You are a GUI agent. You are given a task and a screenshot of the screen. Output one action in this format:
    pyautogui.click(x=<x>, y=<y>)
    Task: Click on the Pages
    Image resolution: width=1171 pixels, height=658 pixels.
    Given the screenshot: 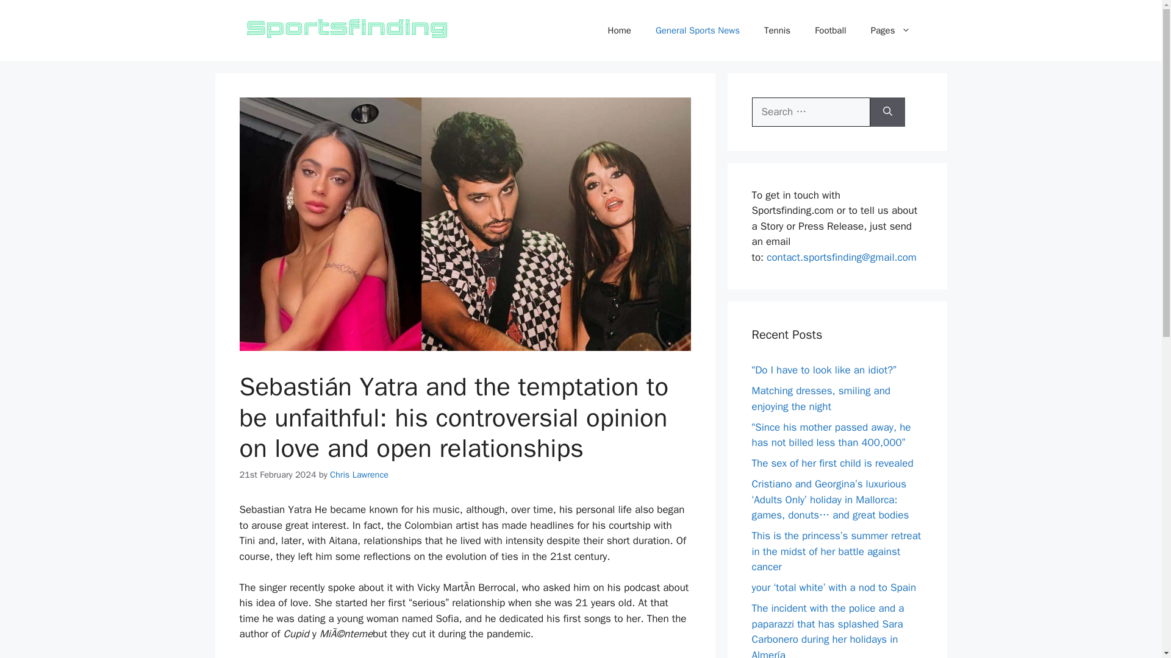 What is the action you would take?
    pyautogui.click(x=890, y=30)
    